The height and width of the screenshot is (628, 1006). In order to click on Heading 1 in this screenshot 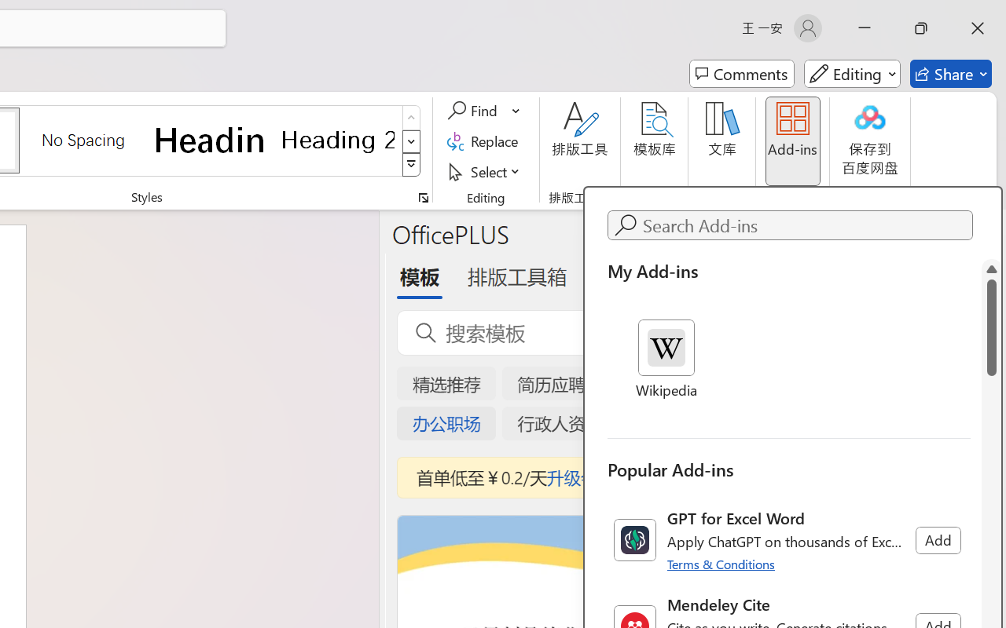, I will do `click(211, 140)`.